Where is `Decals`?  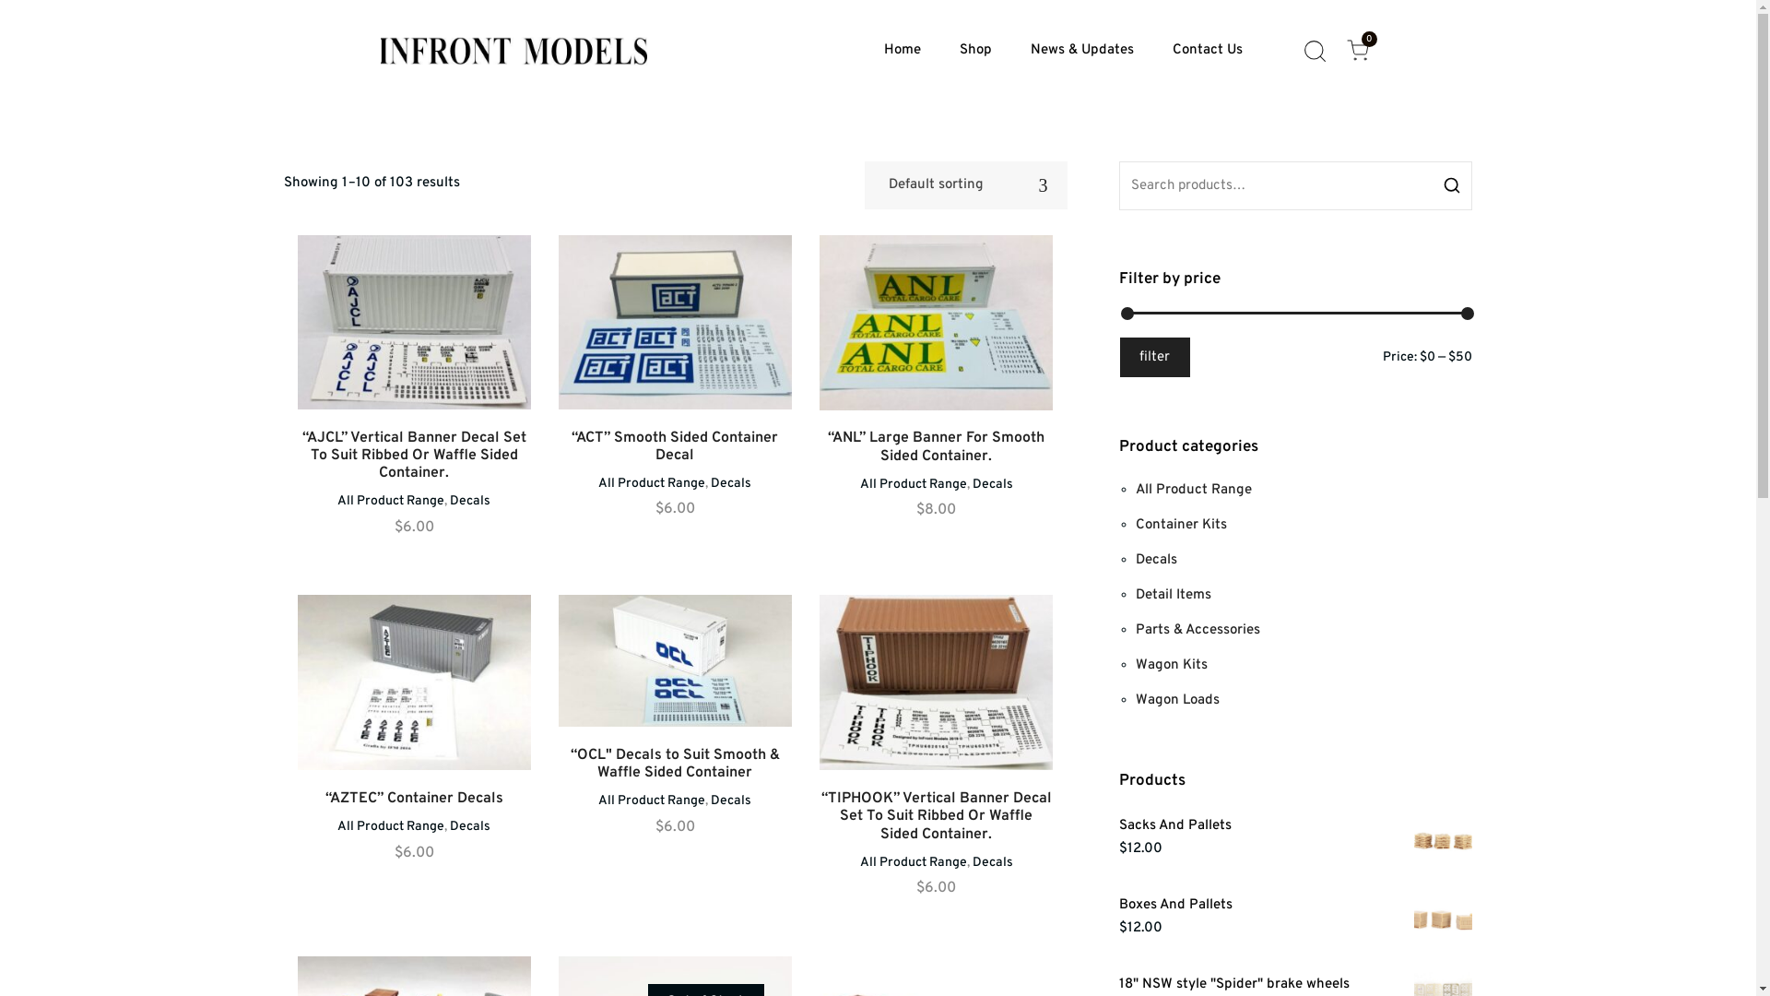 Decals is located at coordinates (470, 826).